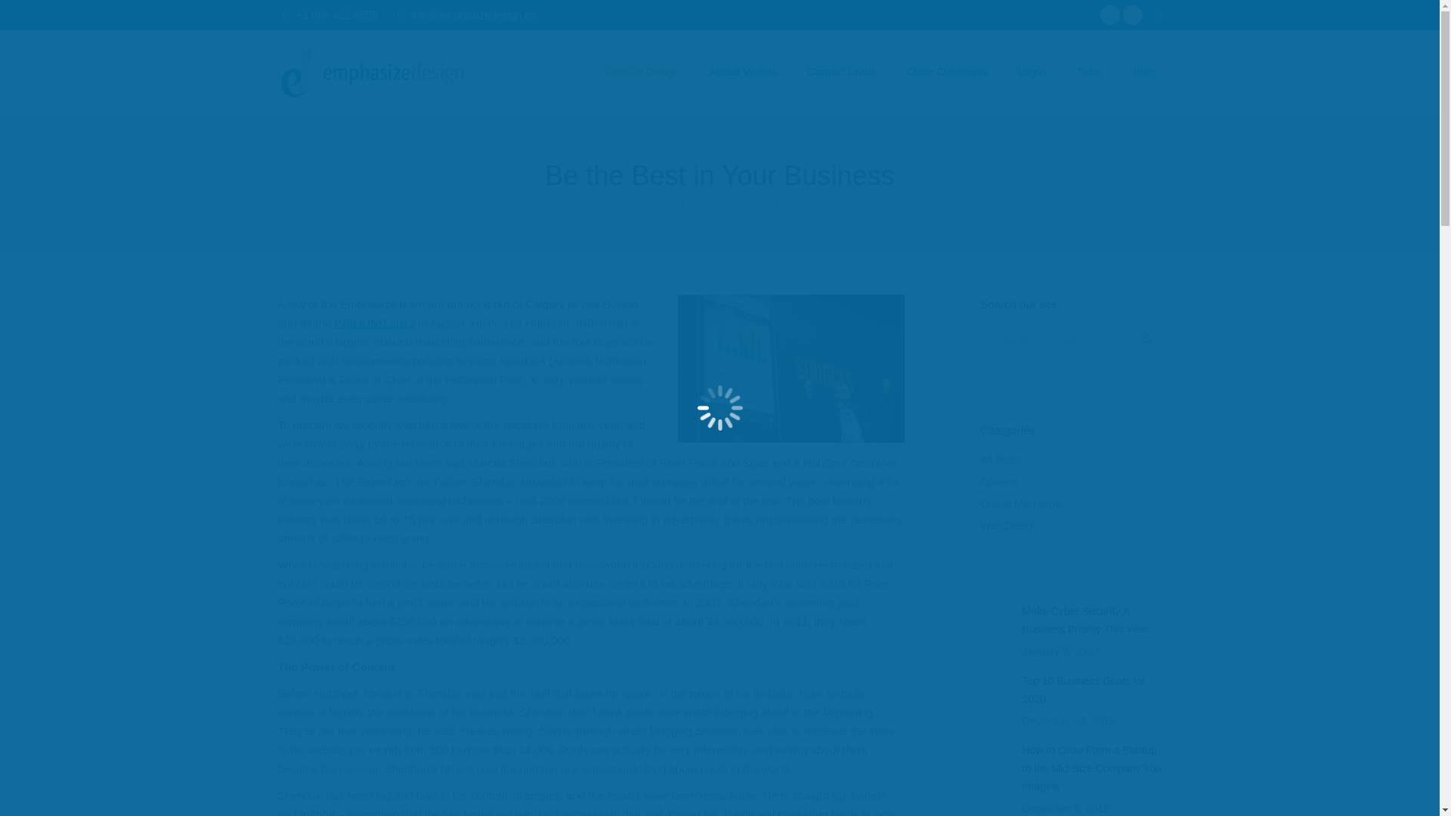  Describe the element at coordinates (1143, 71) in the screenshot. I see `Blog` at that location.